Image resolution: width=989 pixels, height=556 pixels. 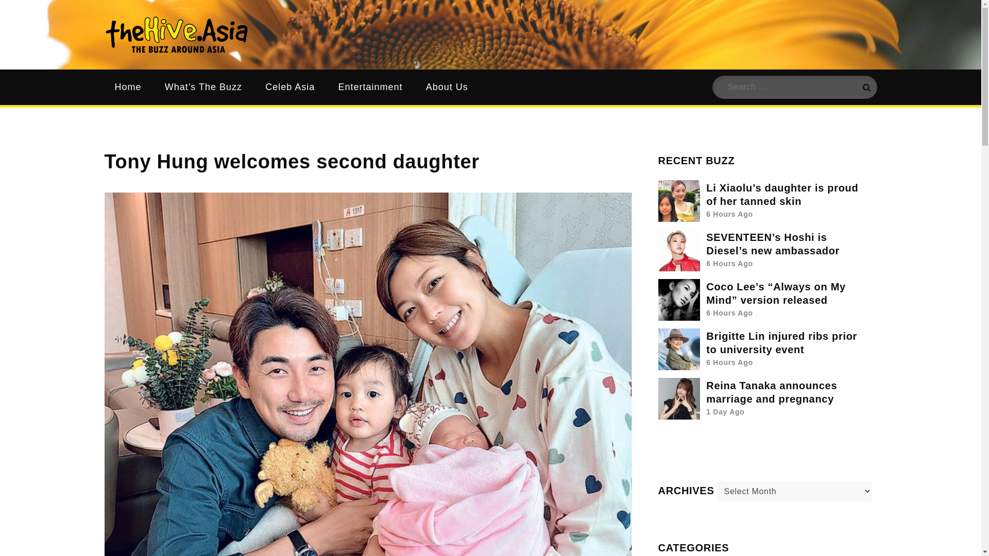 What do you see at coordinates (729, 264) in the screenshot?
I see `6 Hours Ago` at bounding box center [729, 264].